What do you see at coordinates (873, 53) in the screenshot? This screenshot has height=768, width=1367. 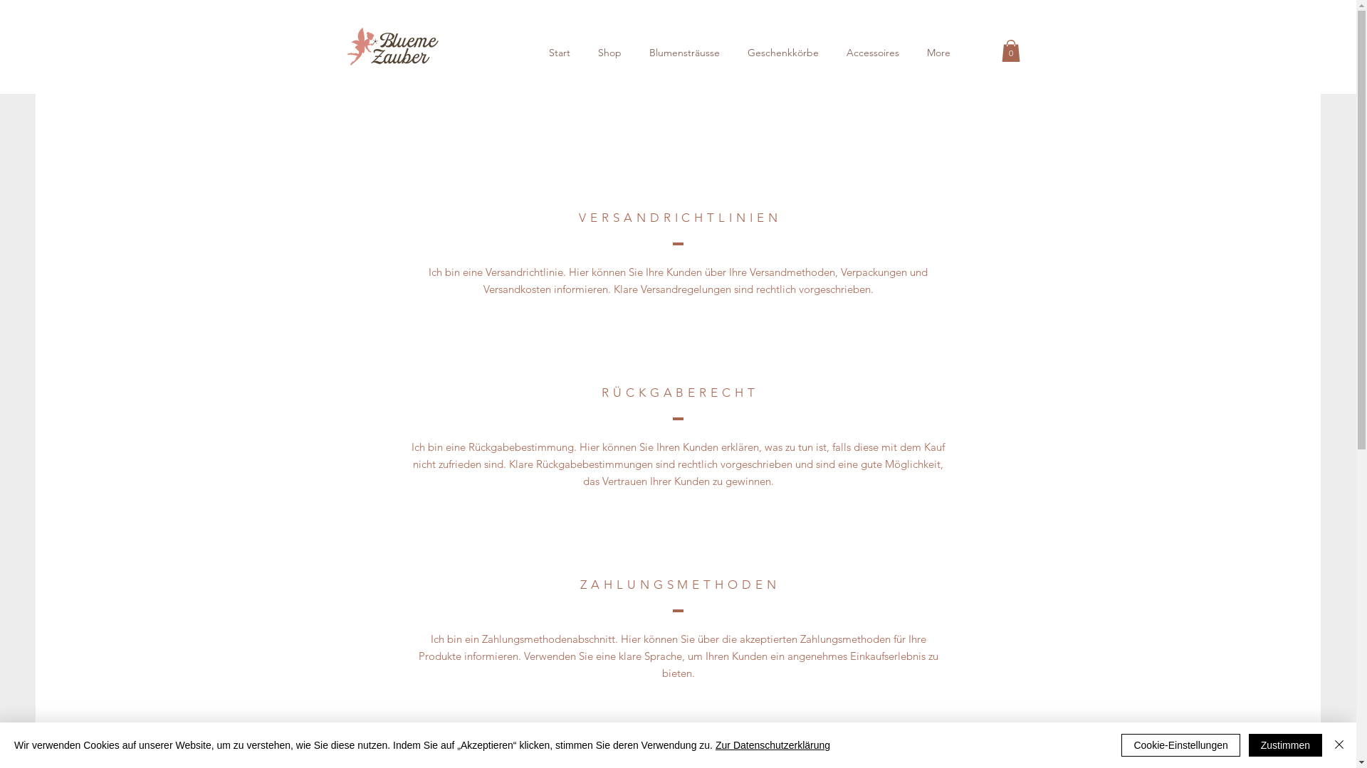 I see `Accessoires` at bounding box center [873, 53].